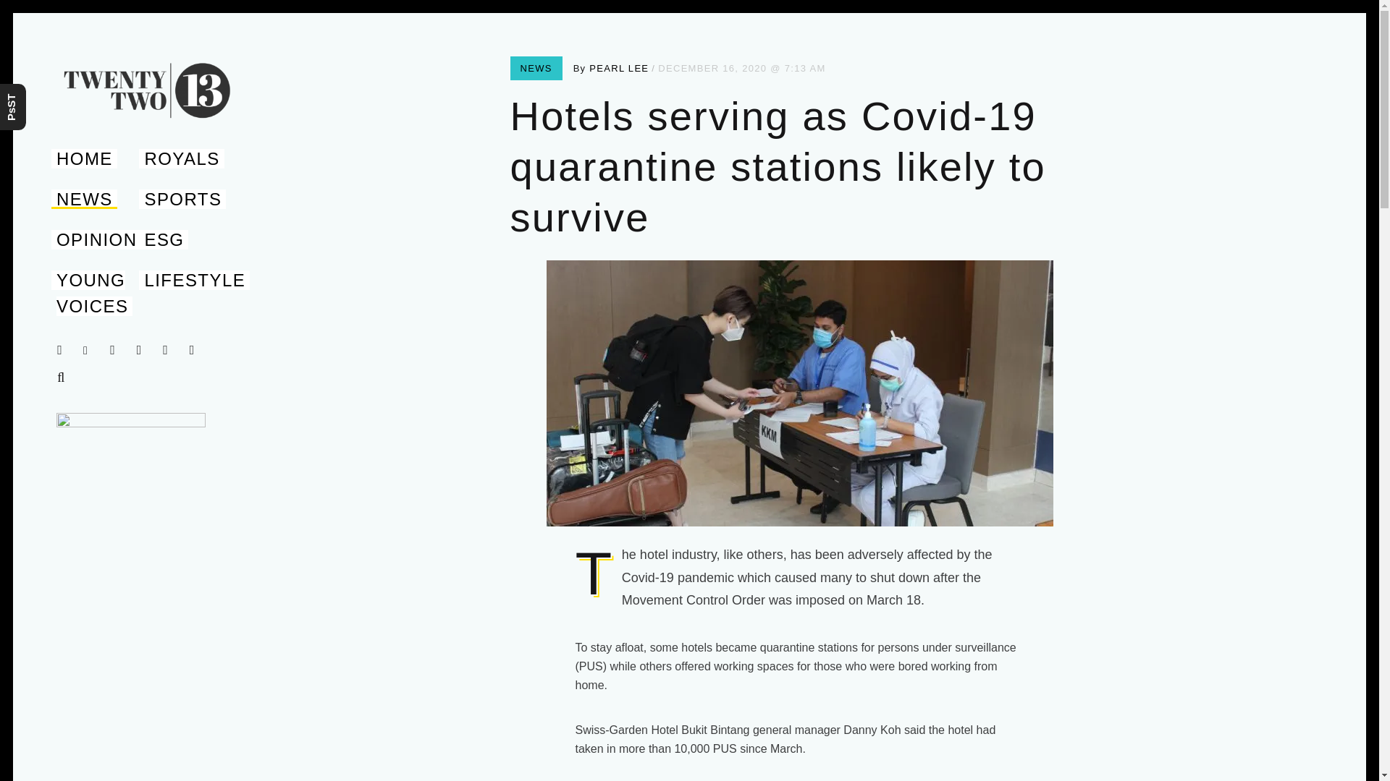  What do you see at coordinates (182, 200) in the screenshot?
I see `SPORTS` at bounding box center [182, 200].